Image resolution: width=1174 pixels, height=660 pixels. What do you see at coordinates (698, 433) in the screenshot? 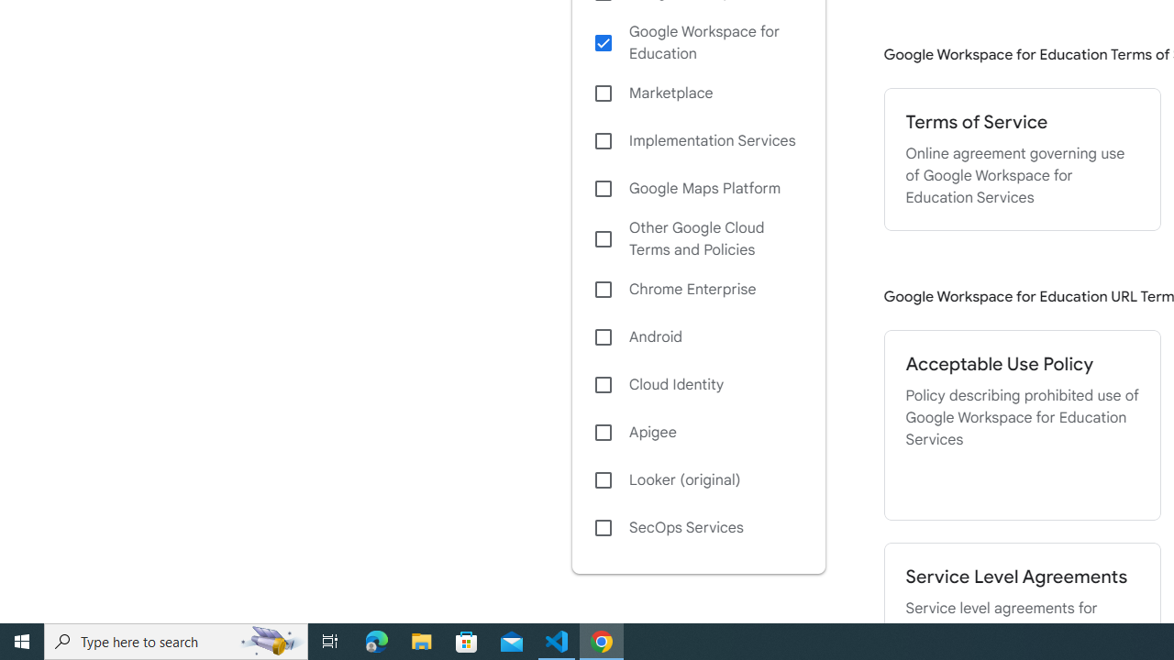
I see `Apigee` at bounding box center [698, 433].